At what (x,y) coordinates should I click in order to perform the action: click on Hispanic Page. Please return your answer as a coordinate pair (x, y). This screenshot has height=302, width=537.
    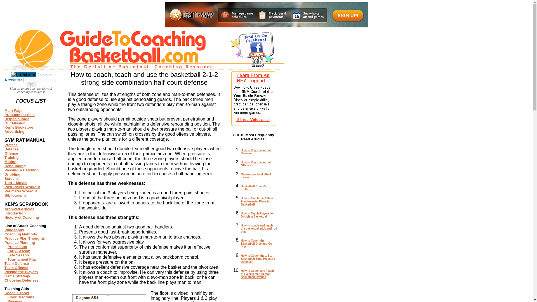
    Looking at the image, I should click on (17, 119).